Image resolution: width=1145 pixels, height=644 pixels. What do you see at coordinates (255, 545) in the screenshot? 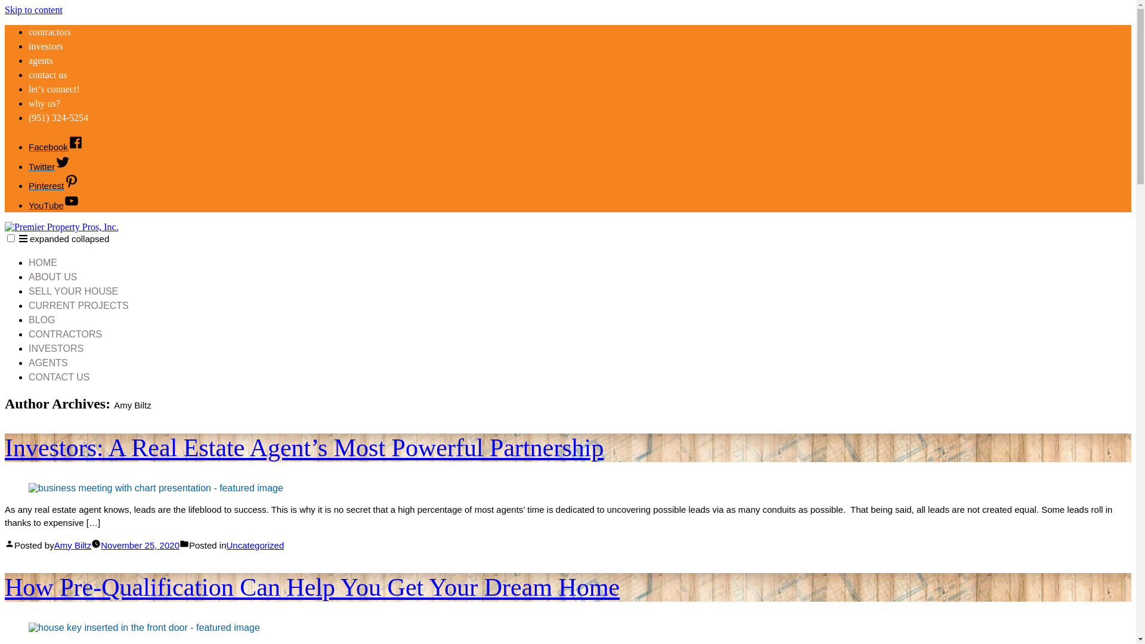
I see `Uncategorized` at bounding box center [255, 545].